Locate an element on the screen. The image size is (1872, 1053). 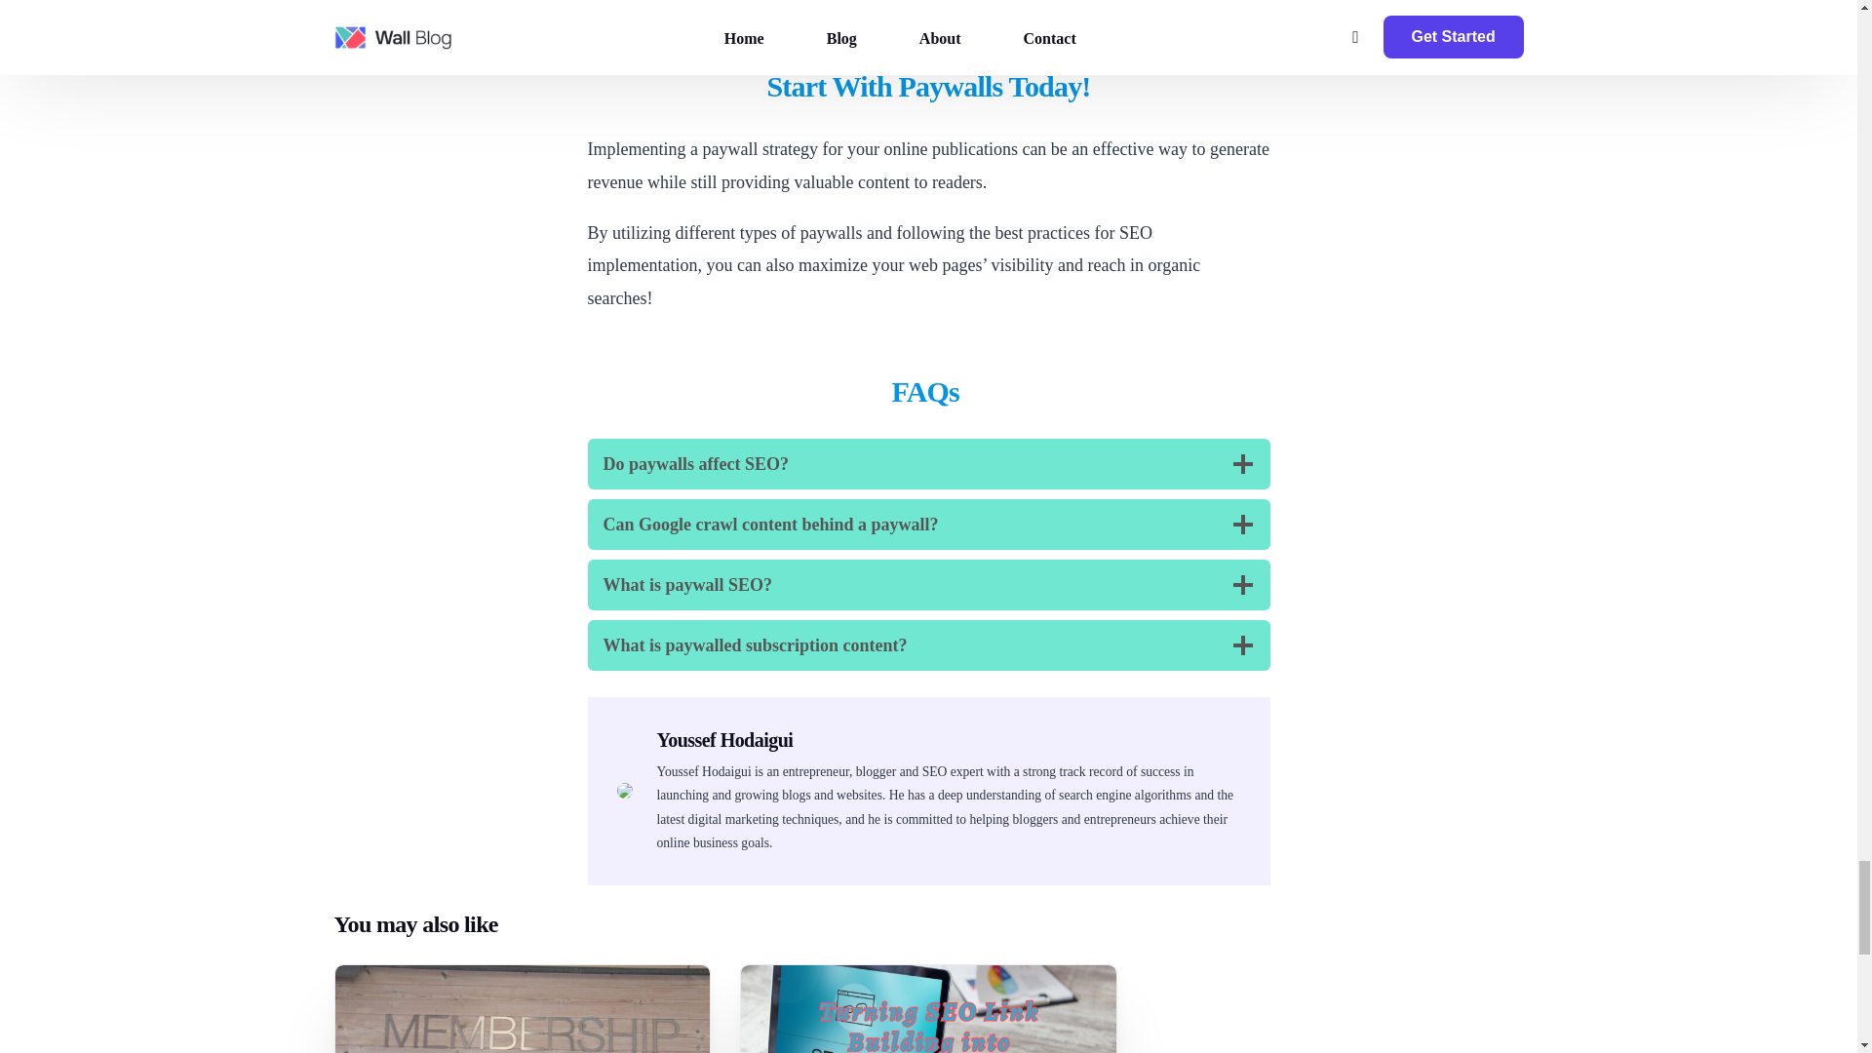
Posts by Youssef Hodaigui is located at coordinates (725, 740).